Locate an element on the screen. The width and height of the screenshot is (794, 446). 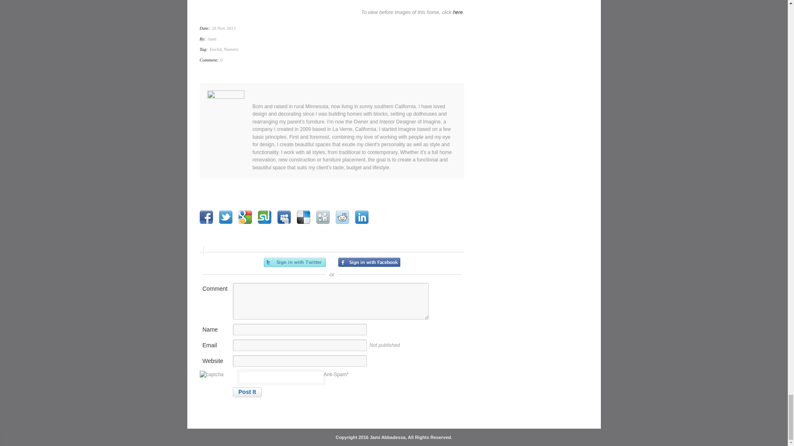
here is located at coordinates (457, 12).